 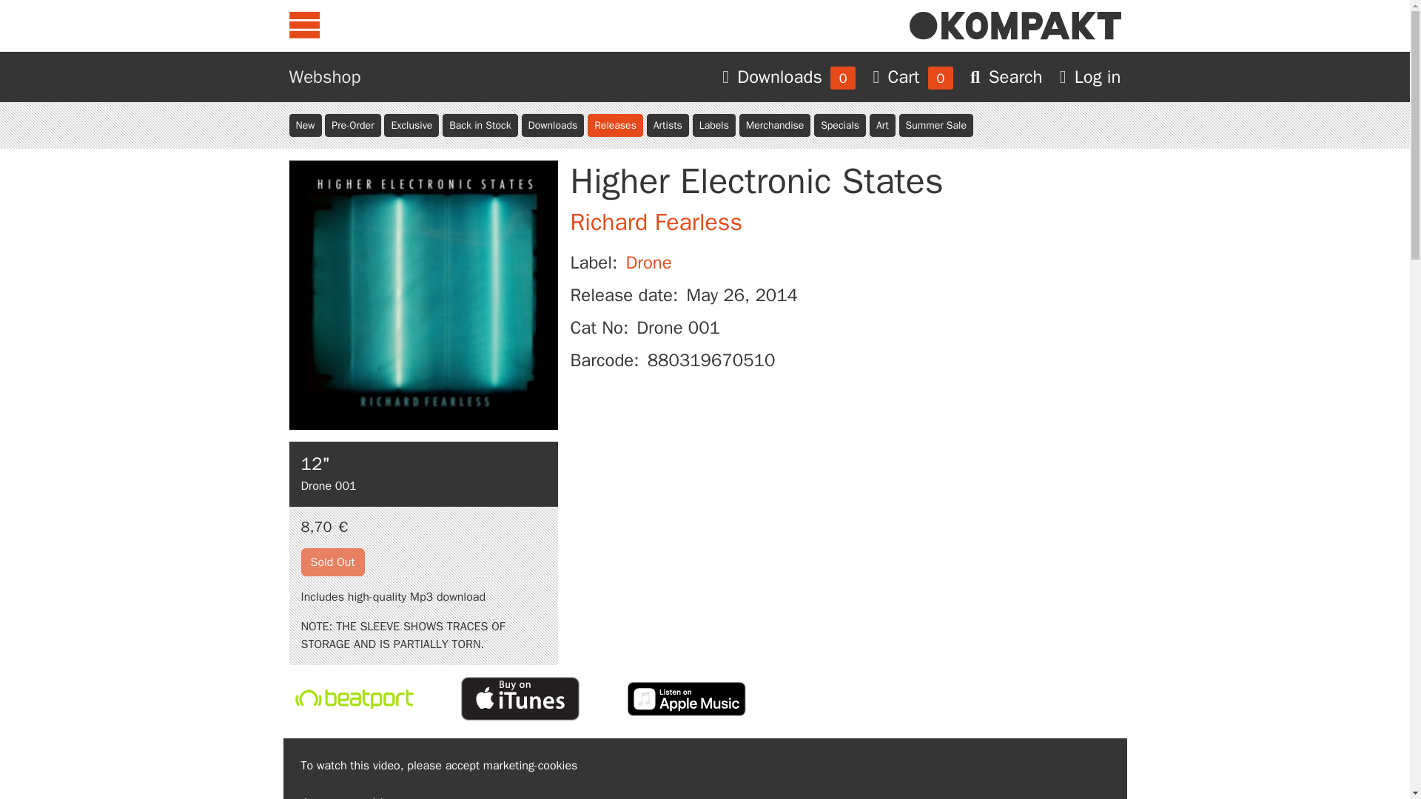 What do you see at coordinates (882, 125) in the screenshot?
I see `Art` at bounding box center [882, 125].